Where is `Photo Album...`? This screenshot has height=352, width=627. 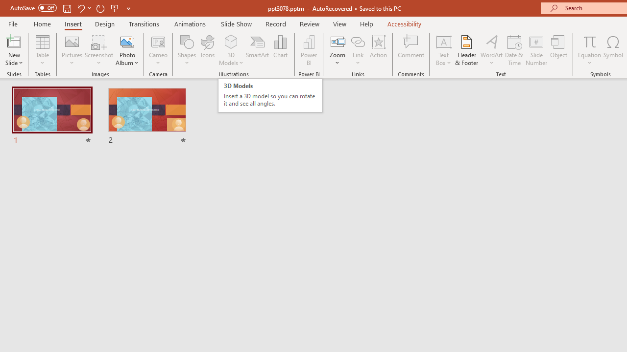
Photo Album... is located at coordinates (127, 50).